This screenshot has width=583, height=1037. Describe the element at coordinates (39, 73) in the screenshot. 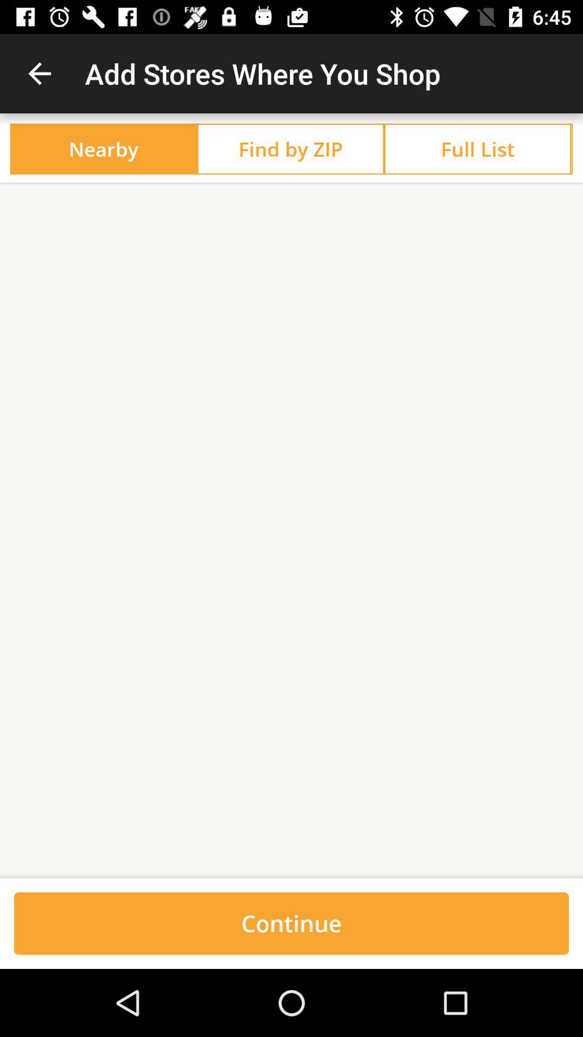

I see `tap the app to the left of add stores where` at that location.